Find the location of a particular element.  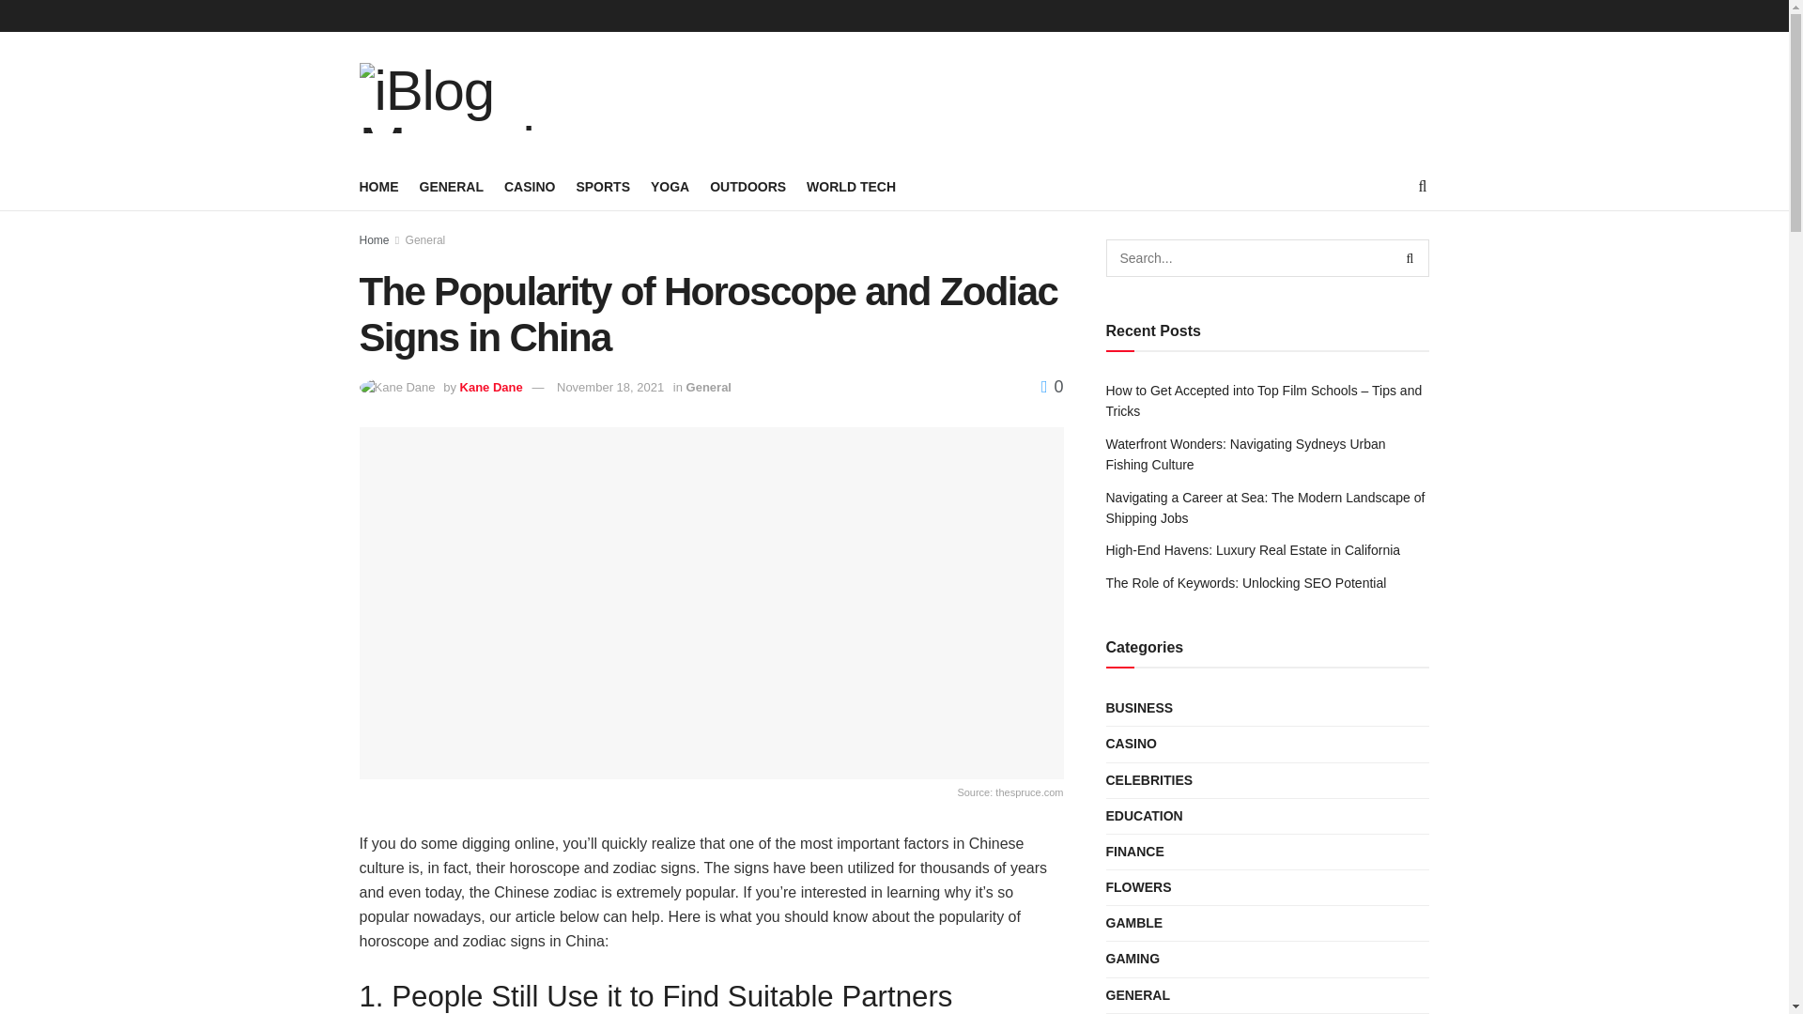

YOGA is located at coordinates (670, 186).